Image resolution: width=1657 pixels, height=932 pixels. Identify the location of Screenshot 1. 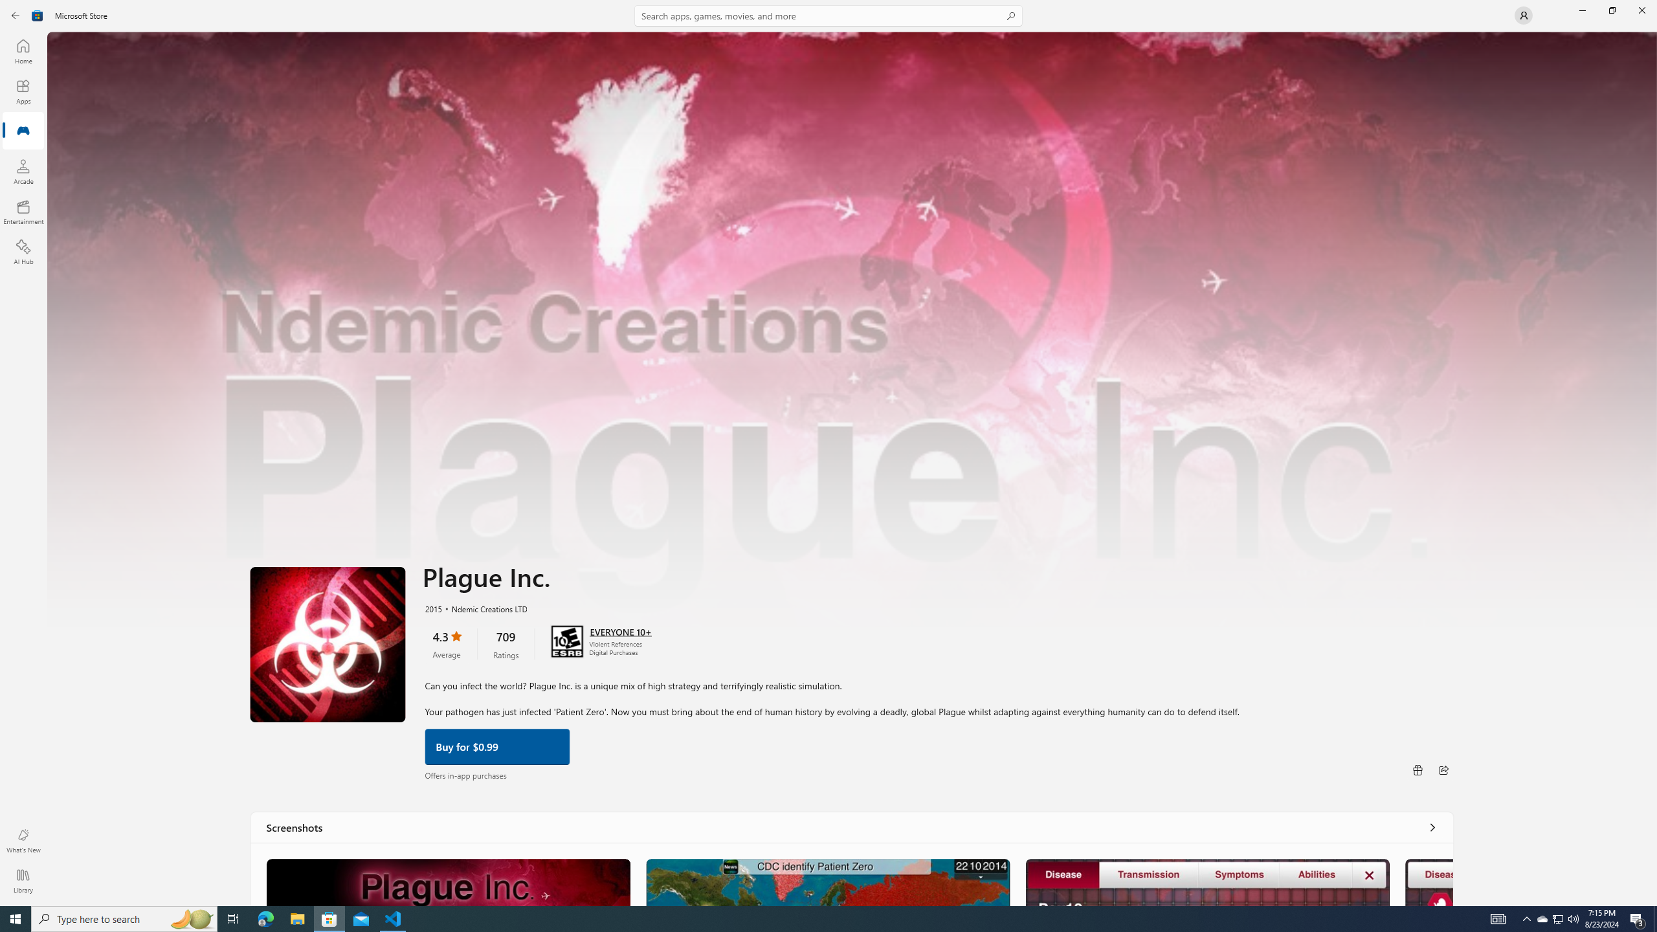
(448, 882).